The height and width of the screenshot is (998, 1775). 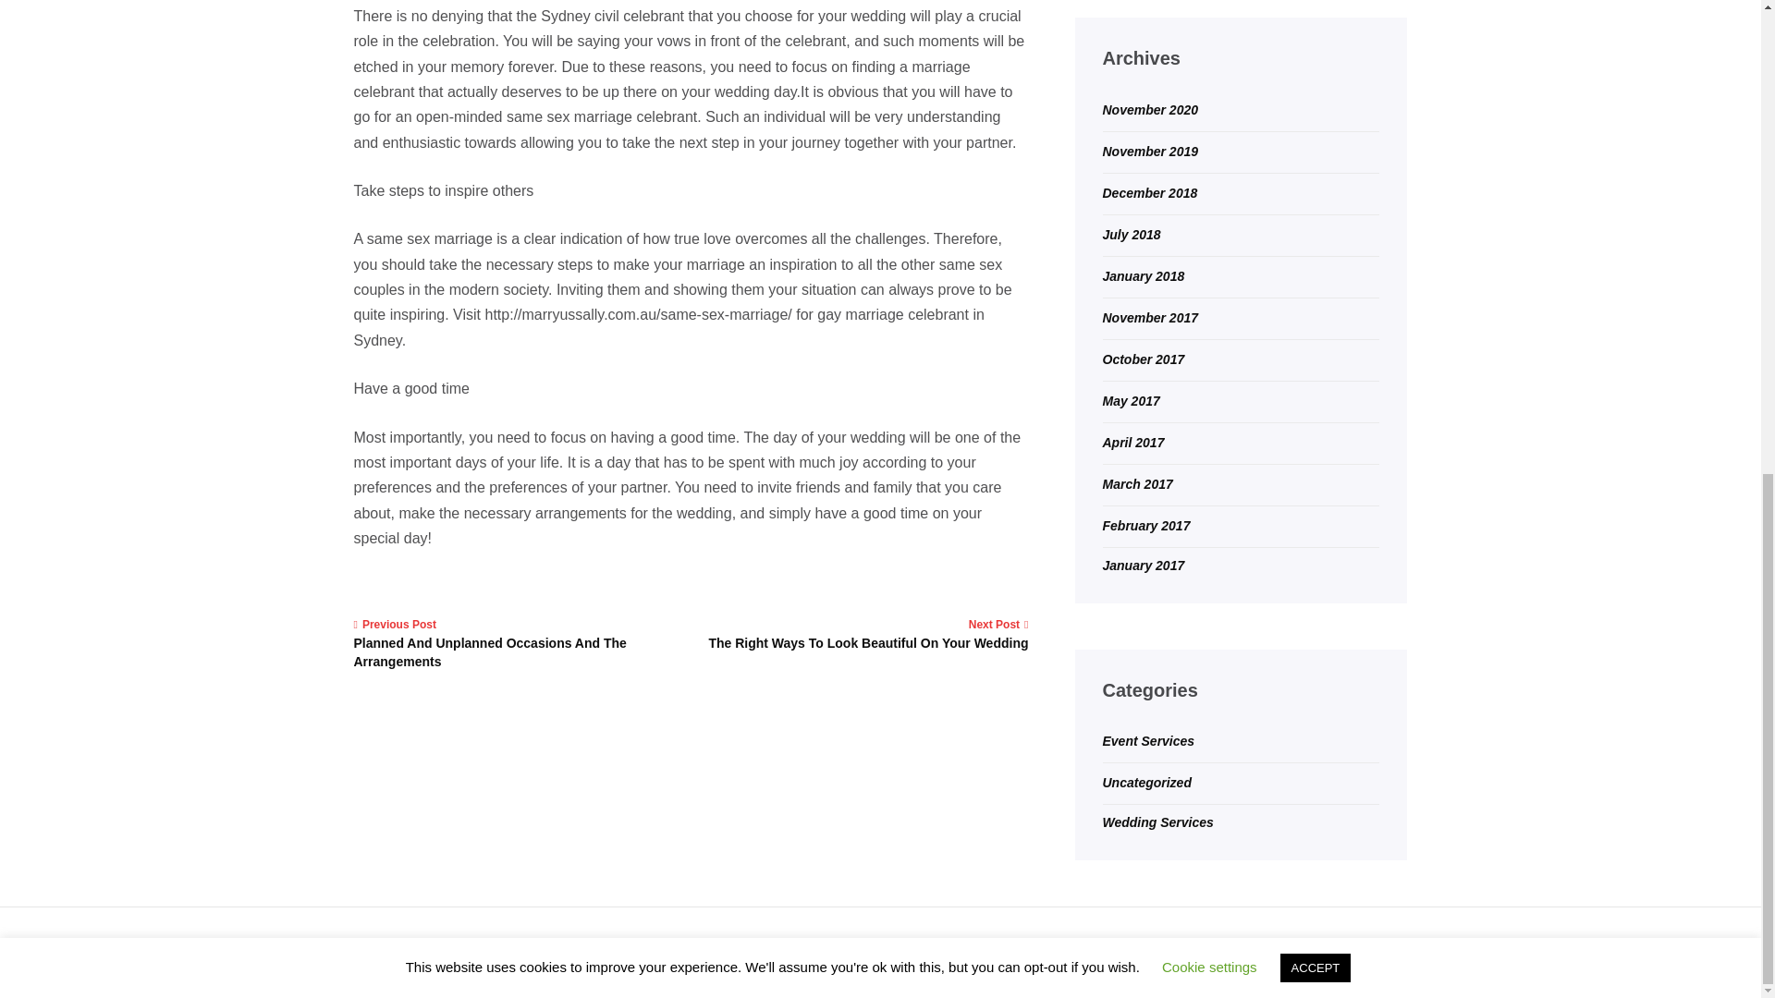 What do you see at coordinates (1148, 741) in the screenshot?
I see `Event Services` at bounding box center [1148, 741].